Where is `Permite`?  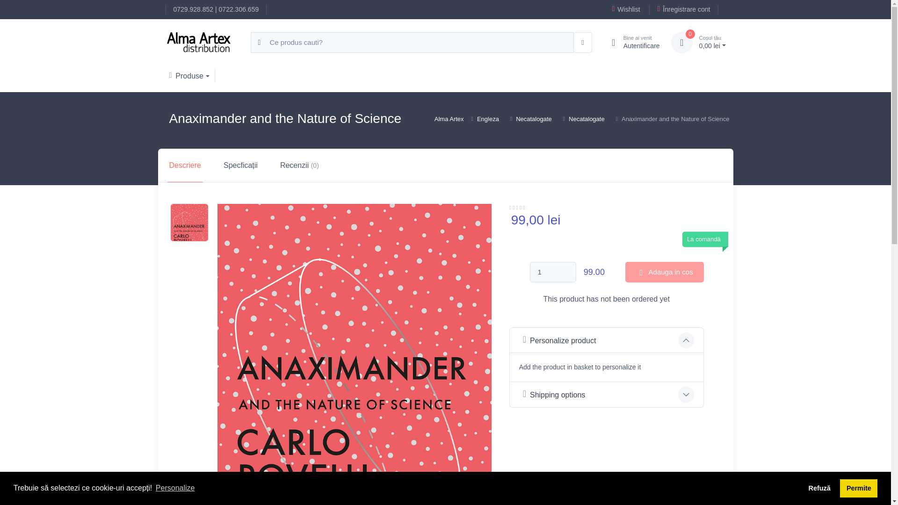
Permite is located at coordinates (858, 488).